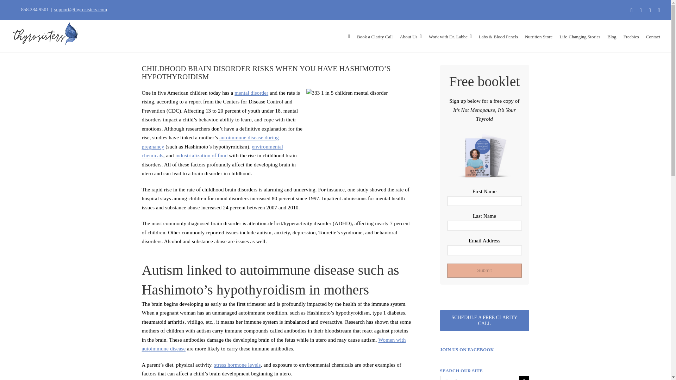  Describe the element at coordinates (450, 36) in the screenshot. I see `Work with Dr. Labbe` at that location.